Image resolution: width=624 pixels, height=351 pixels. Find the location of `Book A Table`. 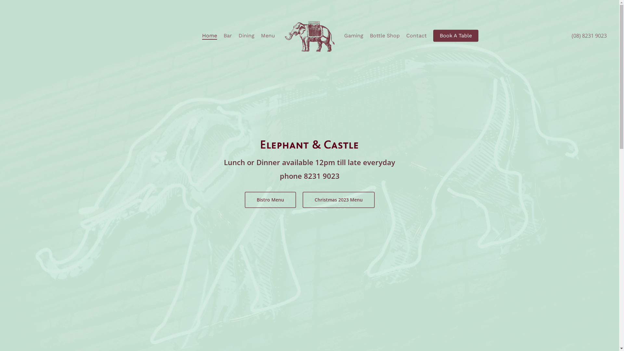

Book A Table is located at coordinates (456, 36).